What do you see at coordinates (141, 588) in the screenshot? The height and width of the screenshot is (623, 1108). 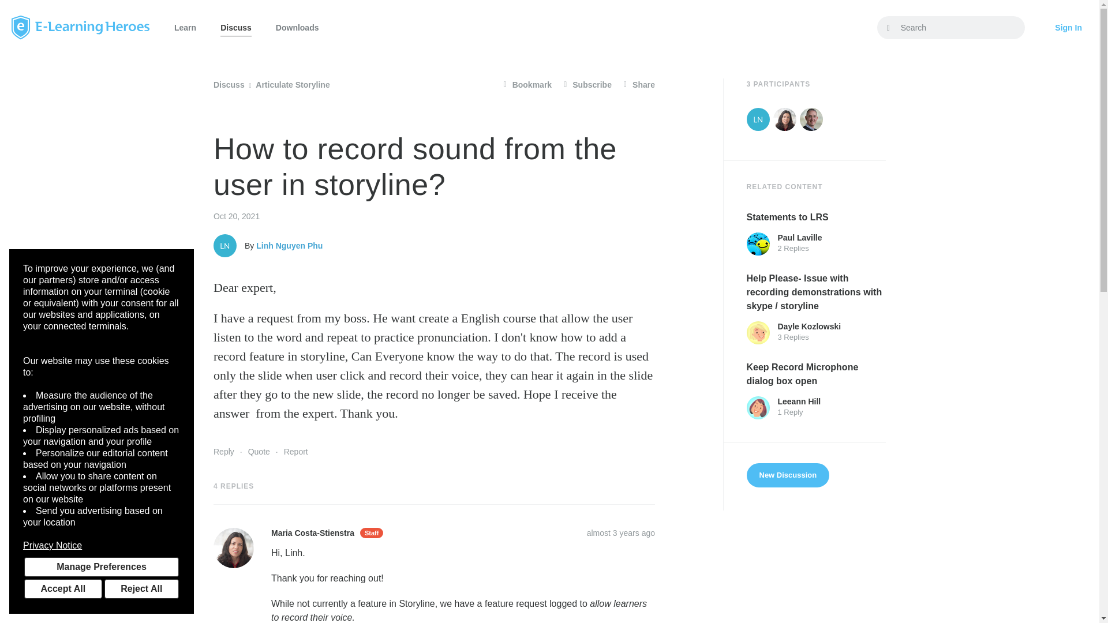 I see `Reject All` at bounding box center [141, 588].